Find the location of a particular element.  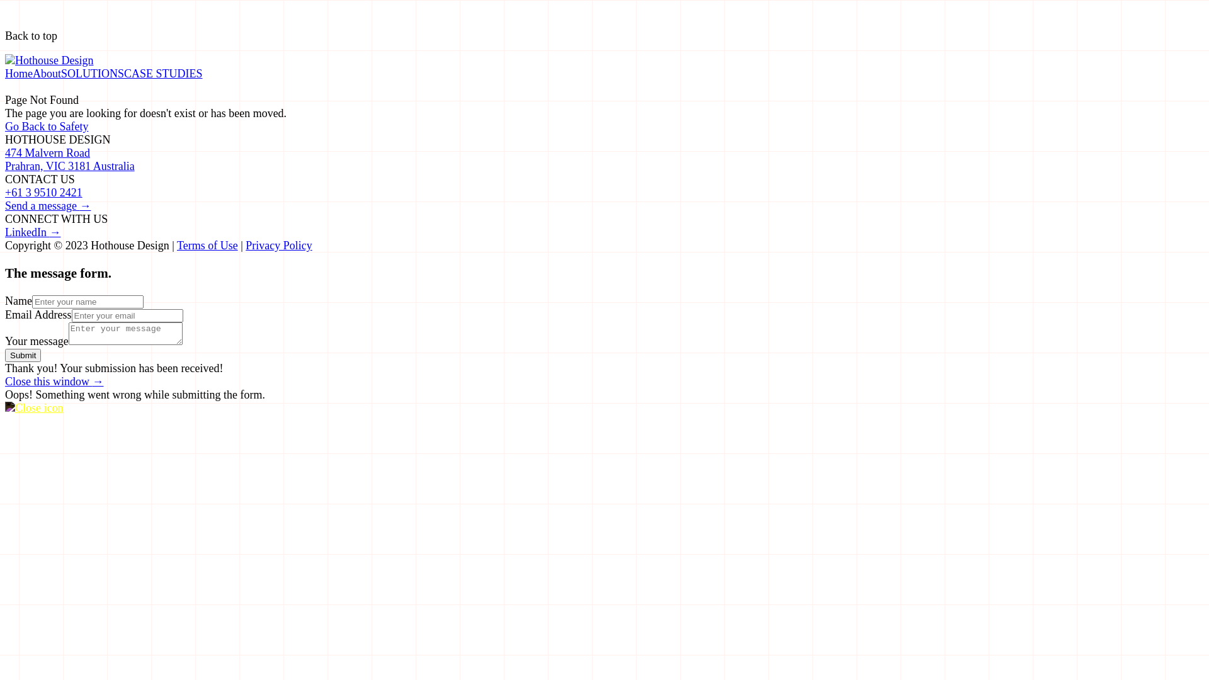

CASE STUDIES is located at coordinates (164, 74).